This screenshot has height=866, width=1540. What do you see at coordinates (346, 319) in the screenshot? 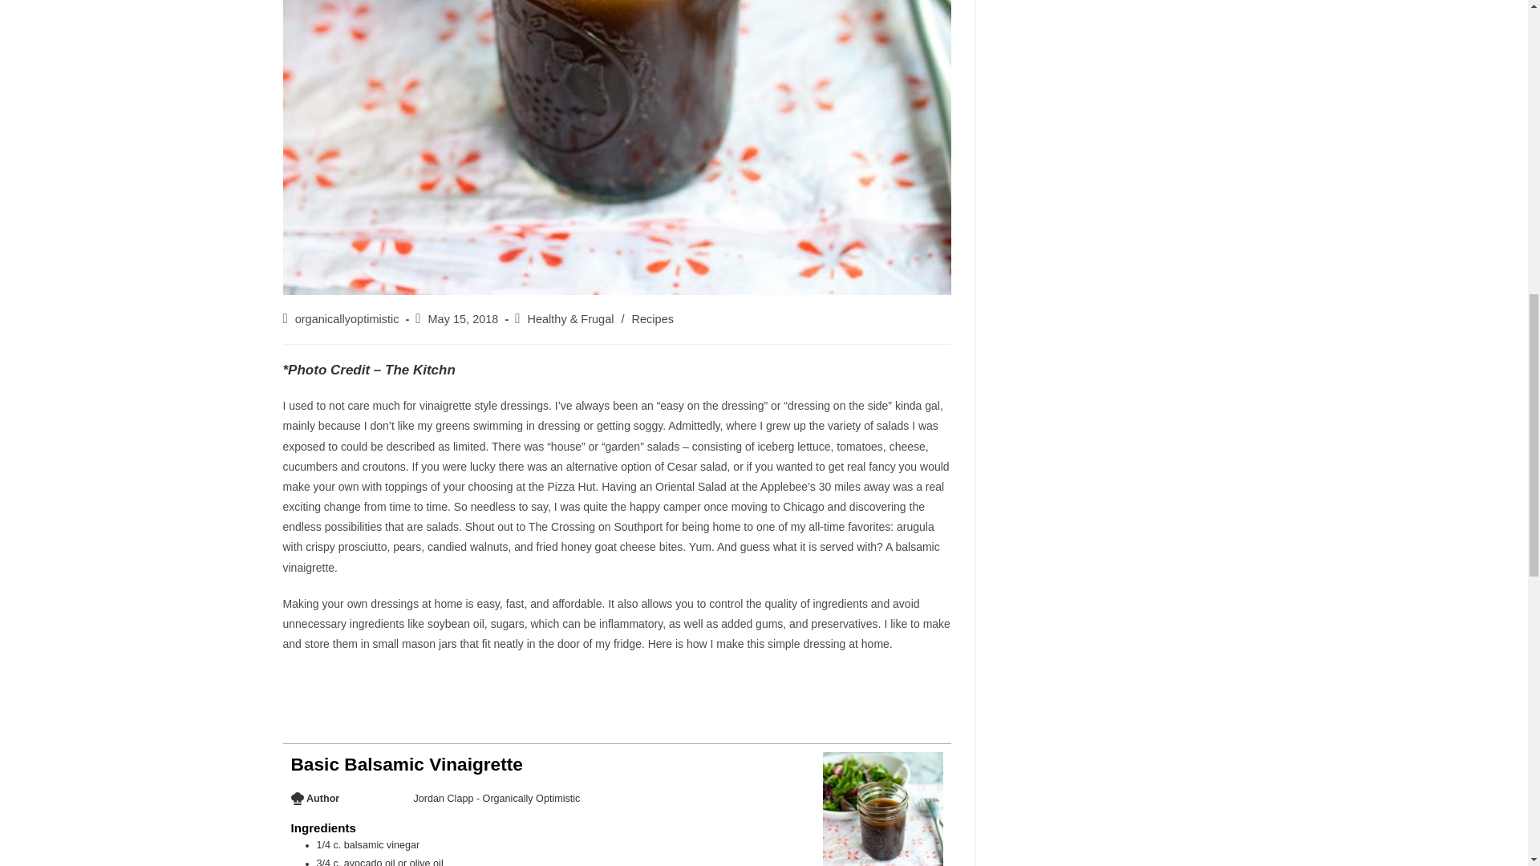
I see `Posts by organicallyoptimistic` at bounding box center [346, 319].